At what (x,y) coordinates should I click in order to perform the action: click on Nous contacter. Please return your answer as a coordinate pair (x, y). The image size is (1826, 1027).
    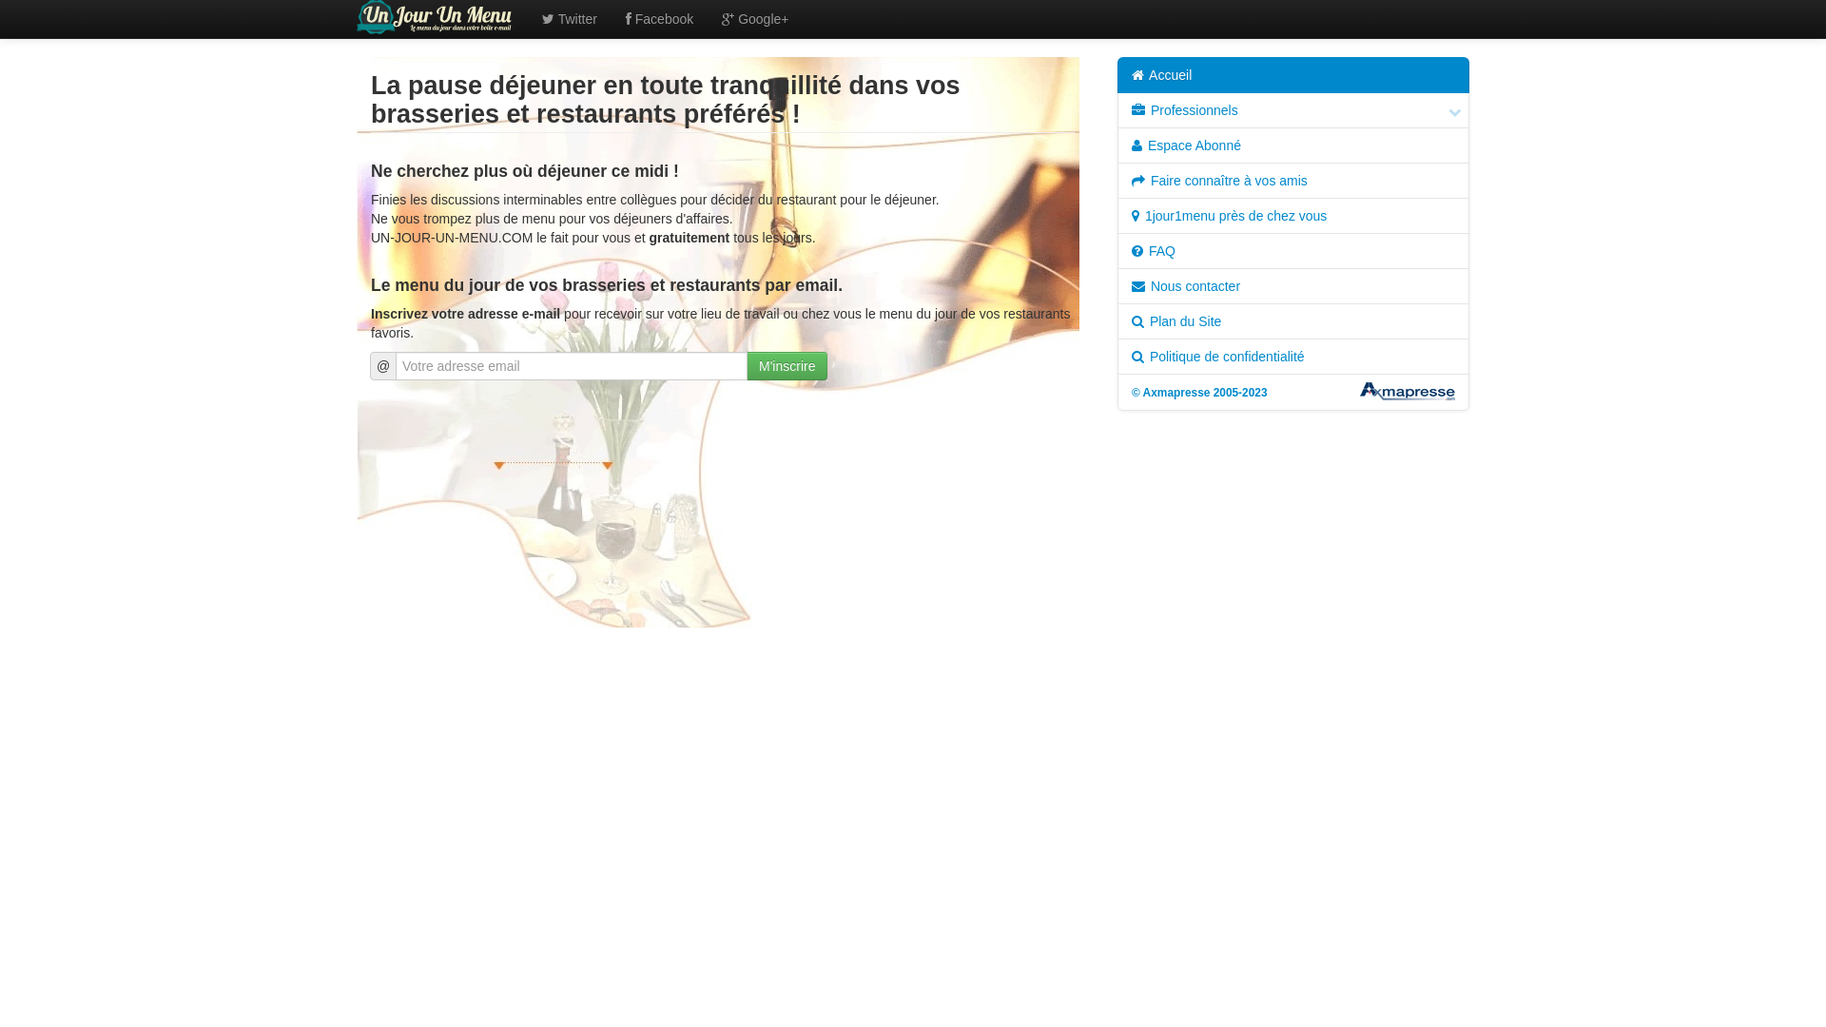
    Looking at the image, I should click on (1293, 286).